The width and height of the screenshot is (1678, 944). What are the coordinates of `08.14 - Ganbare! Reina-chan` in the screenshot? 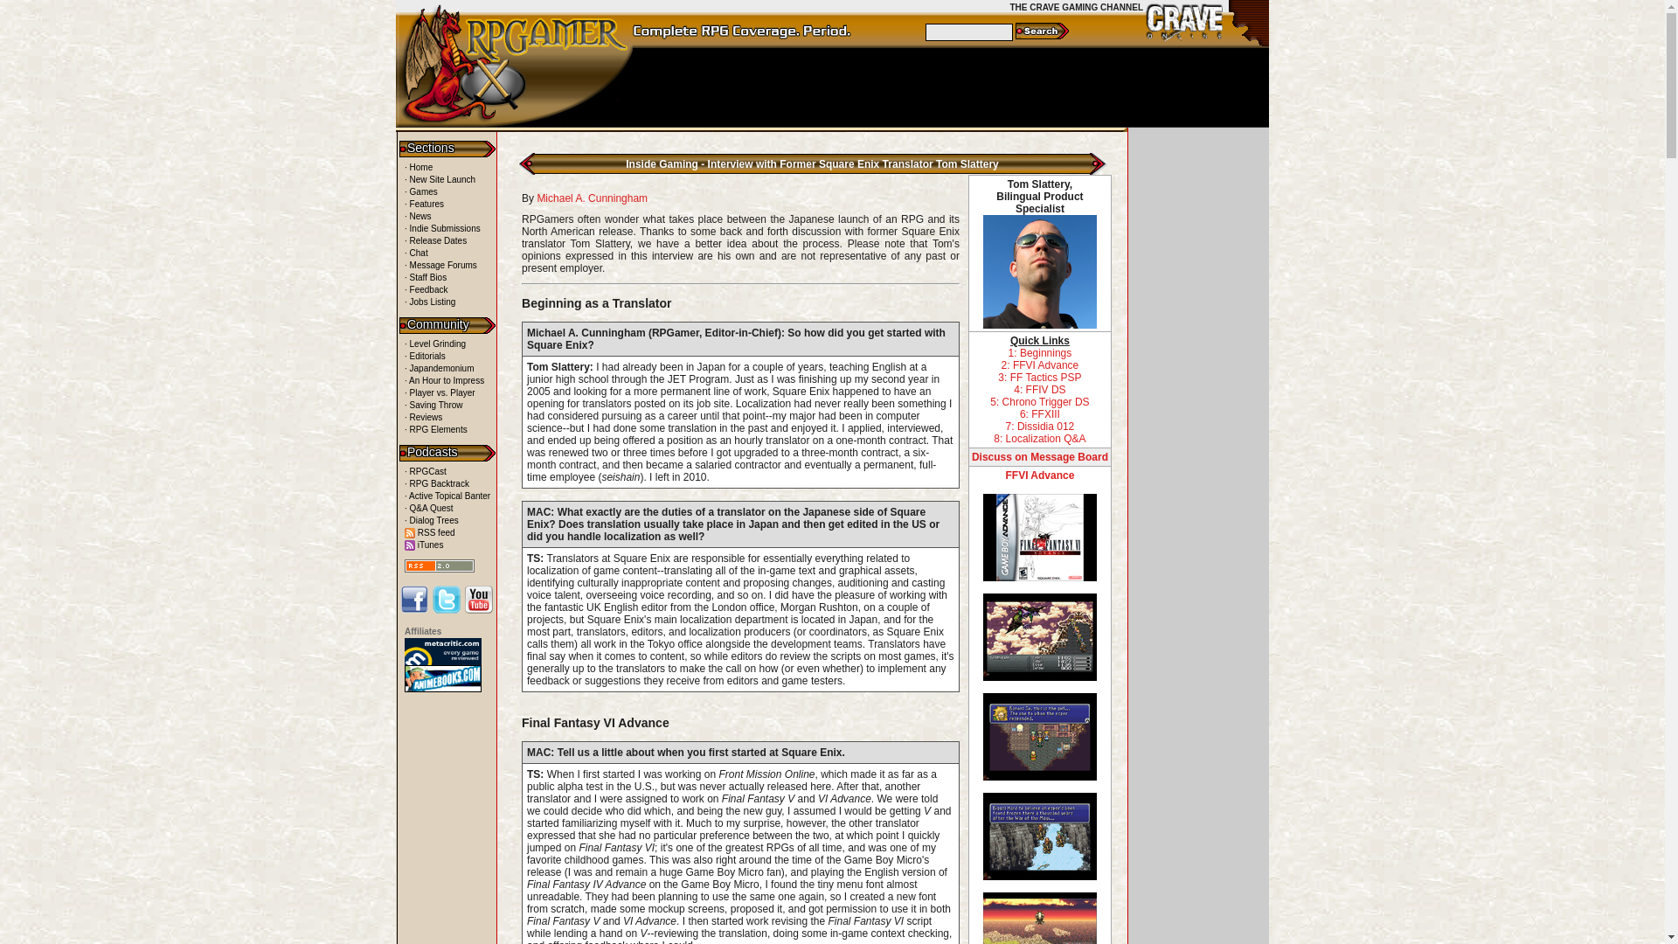 It's located at (439, 367).